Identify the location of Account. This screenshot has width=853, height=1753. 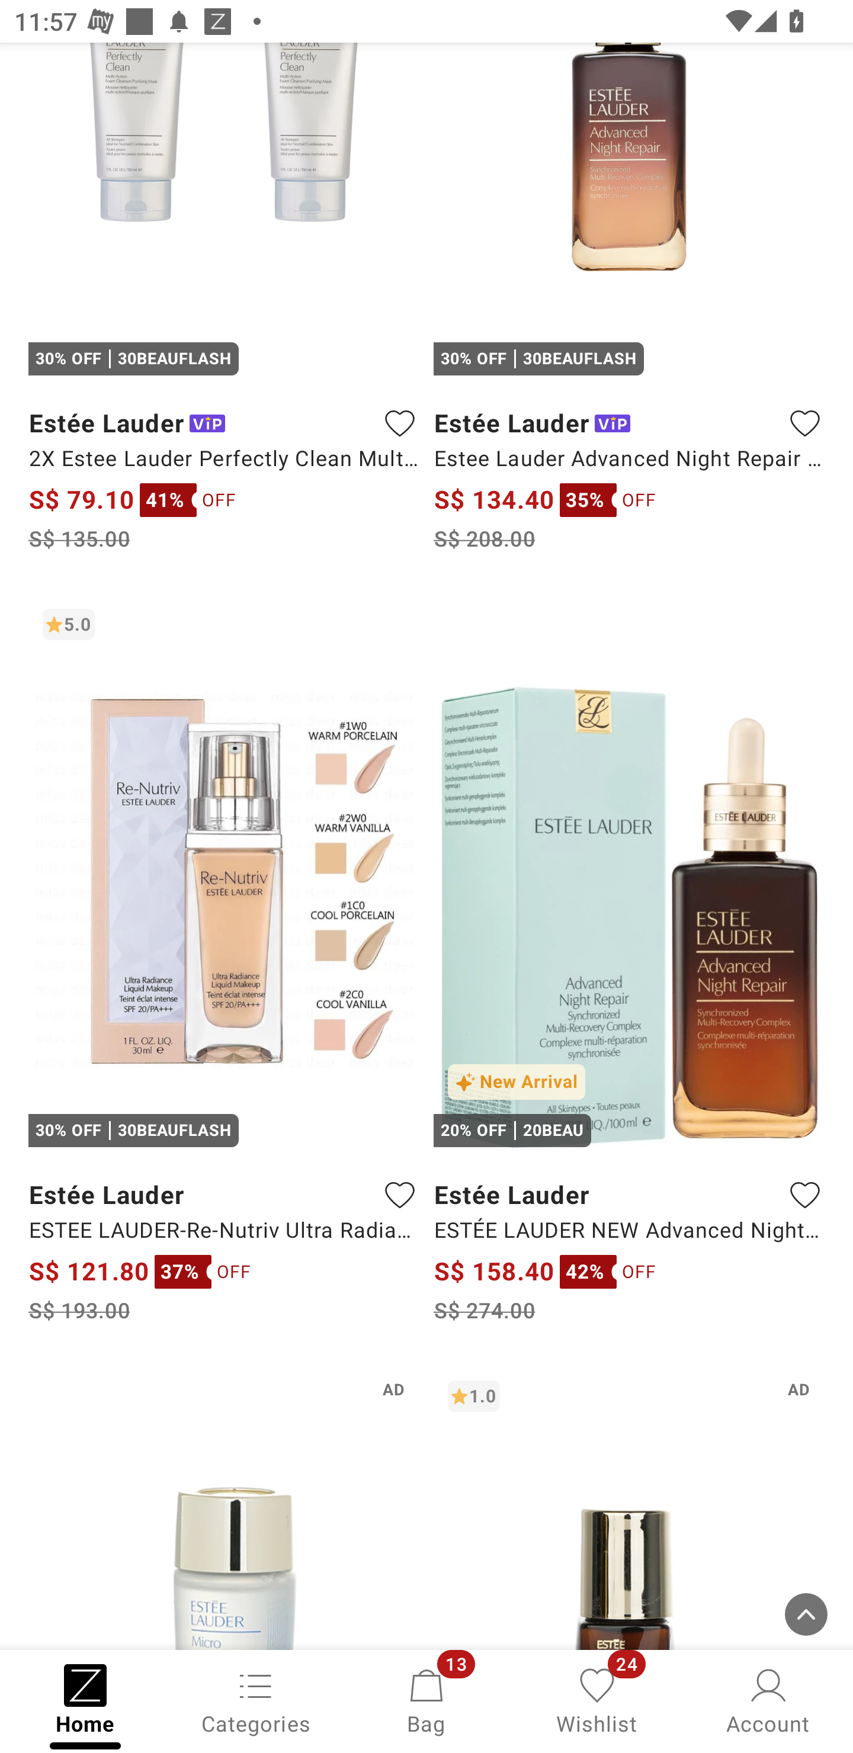
(768, 1700).